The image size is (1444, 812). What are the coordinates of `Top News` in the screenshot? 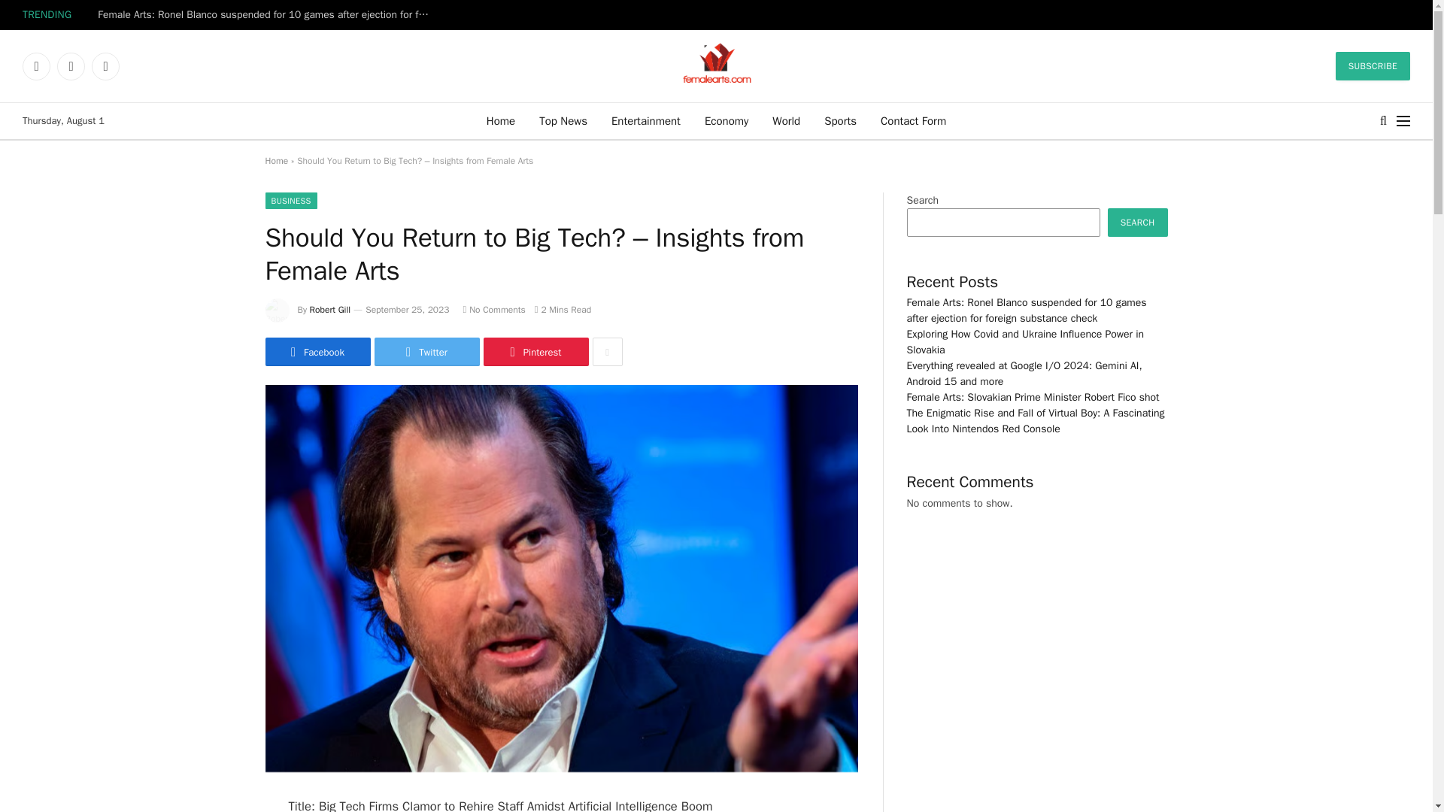 It's located at (563, 120).